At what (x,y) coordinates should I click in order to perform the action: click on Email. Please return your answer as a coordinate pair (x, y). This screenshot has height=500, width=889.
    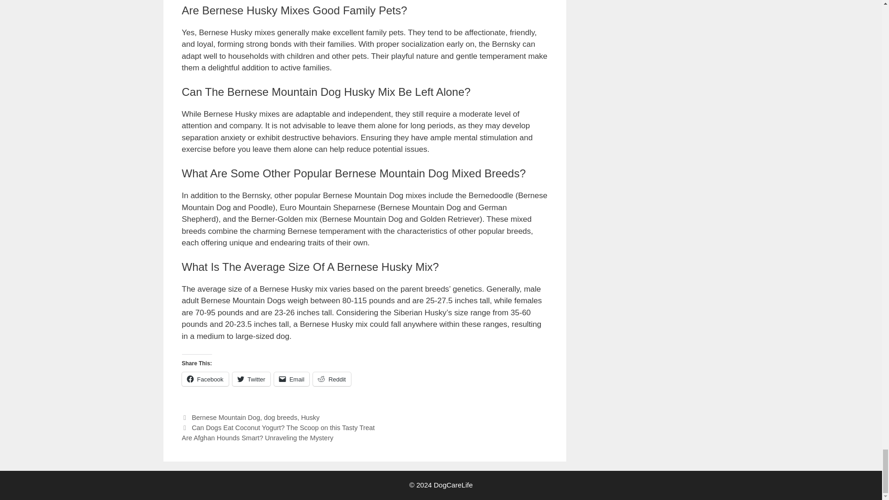
    Looking at the image, I should click on (292, 379).